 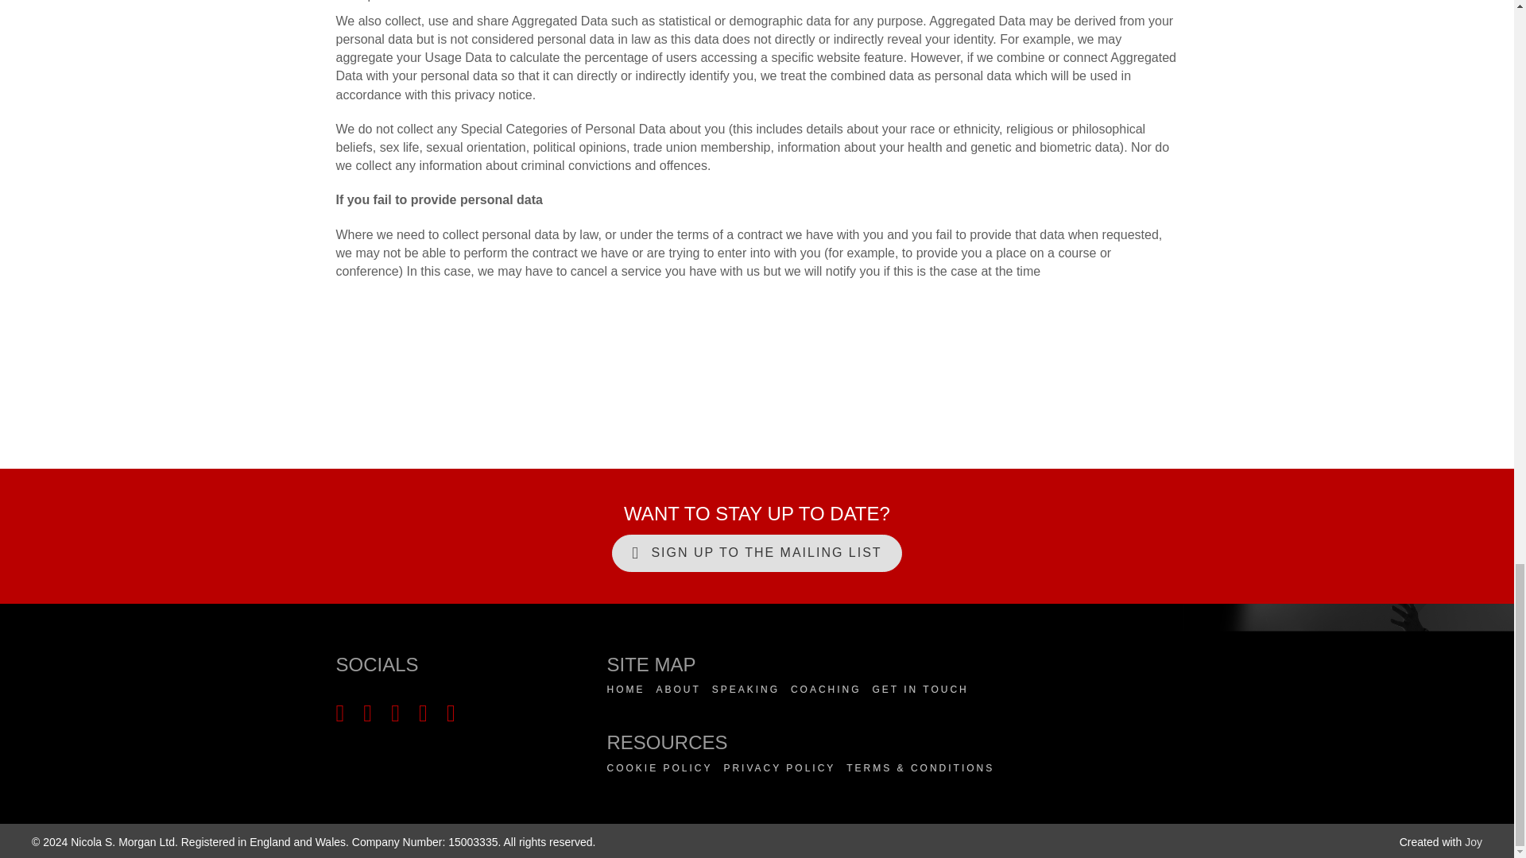 What do you see at coordinates (919, 690) in the screenshot?
I see `GET IN TOUCH` at bounding box center [919, 690].